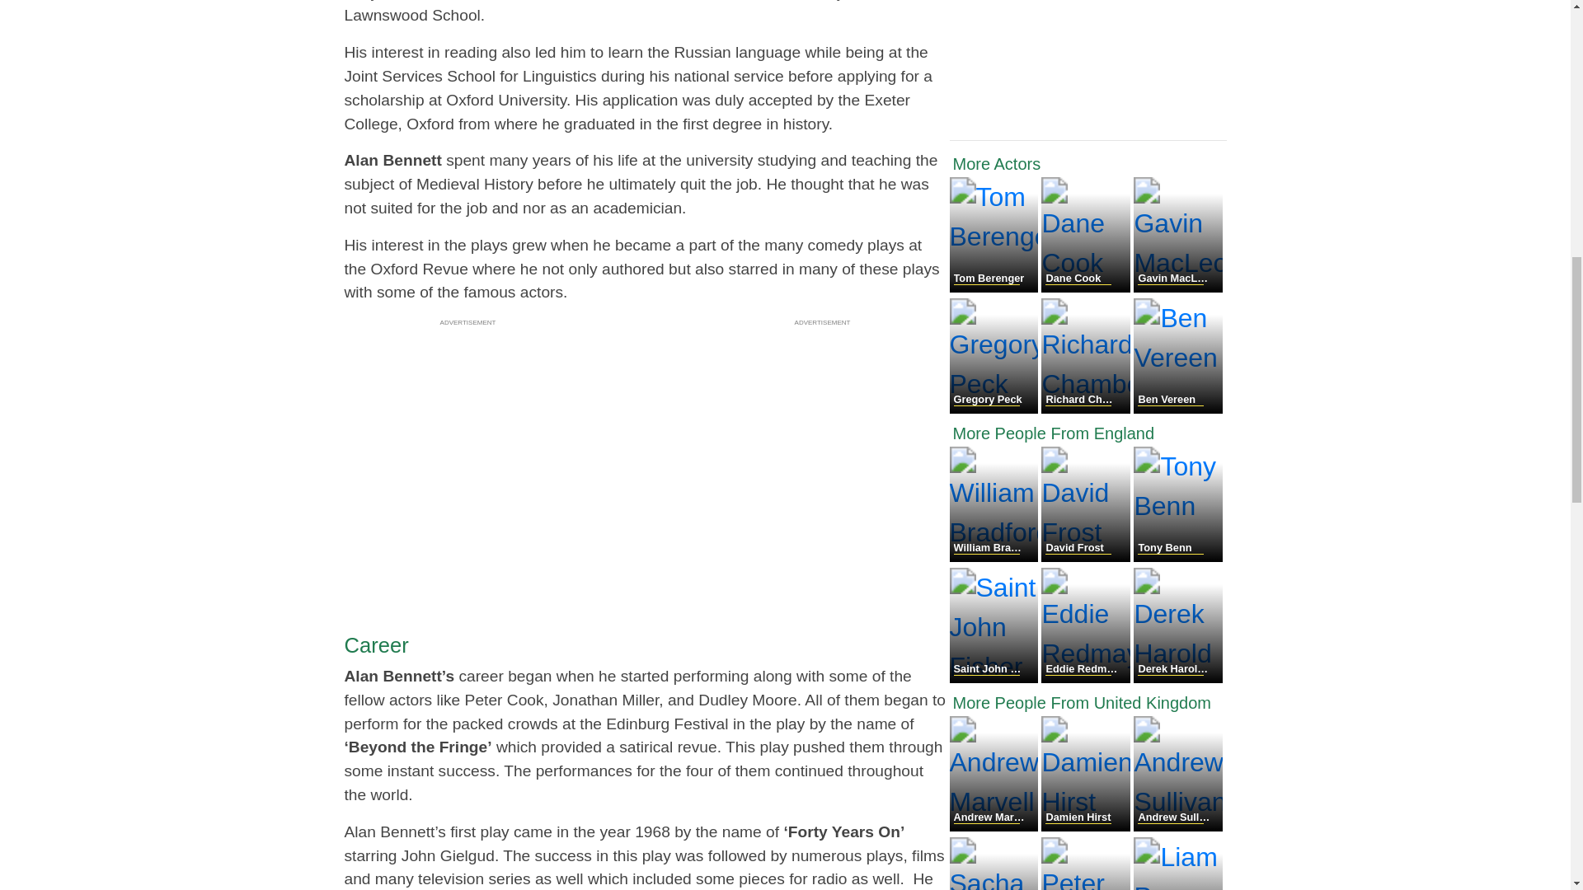  What do you see at coordinates (1177, 678) in the screenshot?
I see `Derek Harold Richard Barton` at bounding box center [1177, 678].